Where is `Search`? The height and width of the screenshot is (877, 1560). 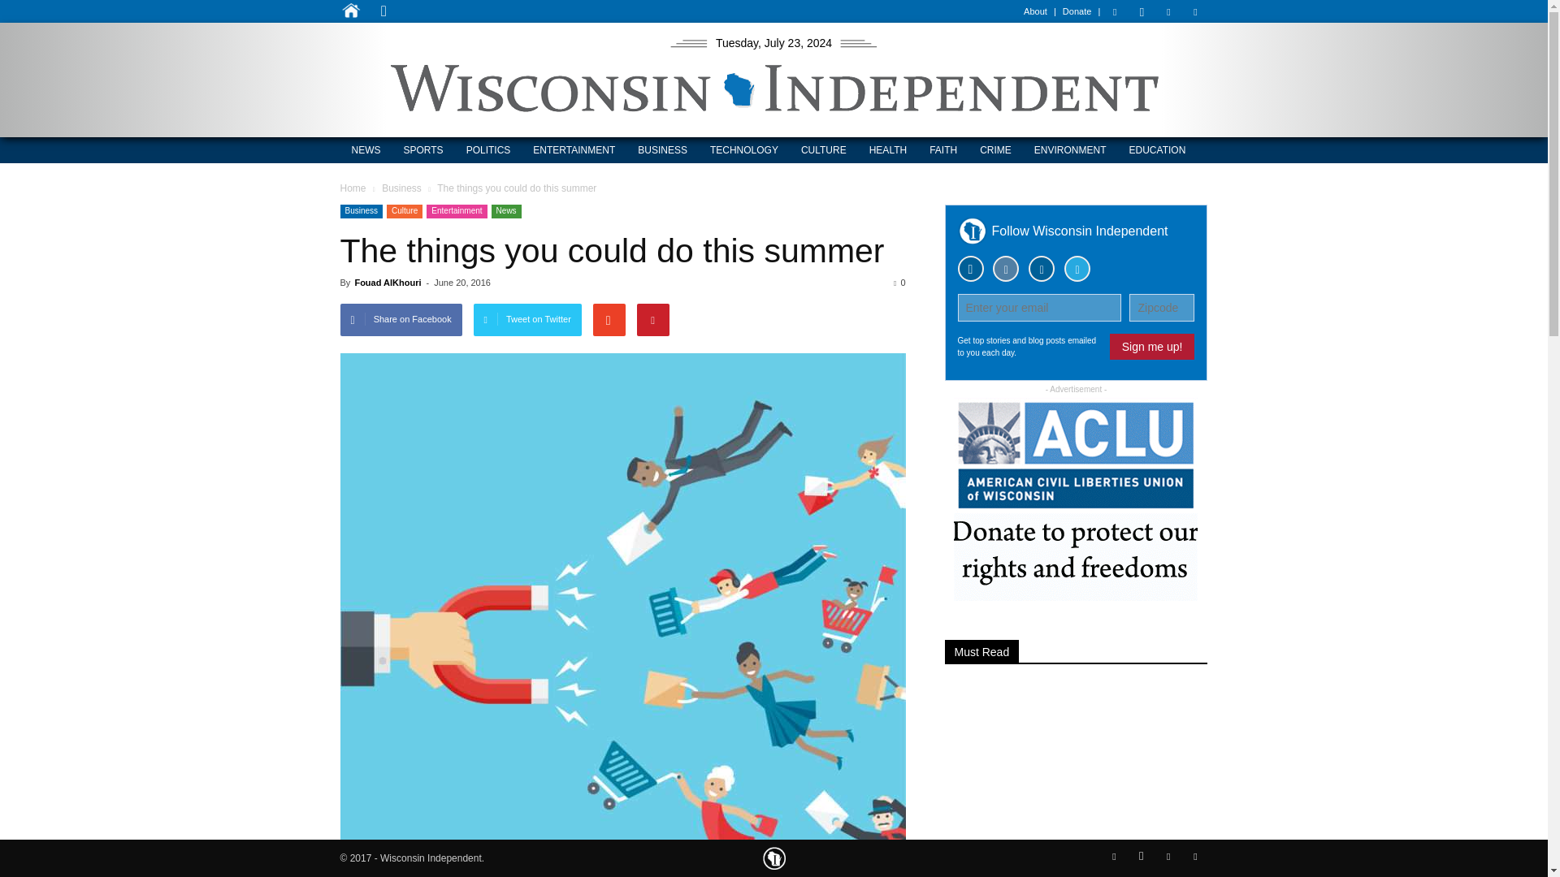 Search is located at coordinates (572, 78).